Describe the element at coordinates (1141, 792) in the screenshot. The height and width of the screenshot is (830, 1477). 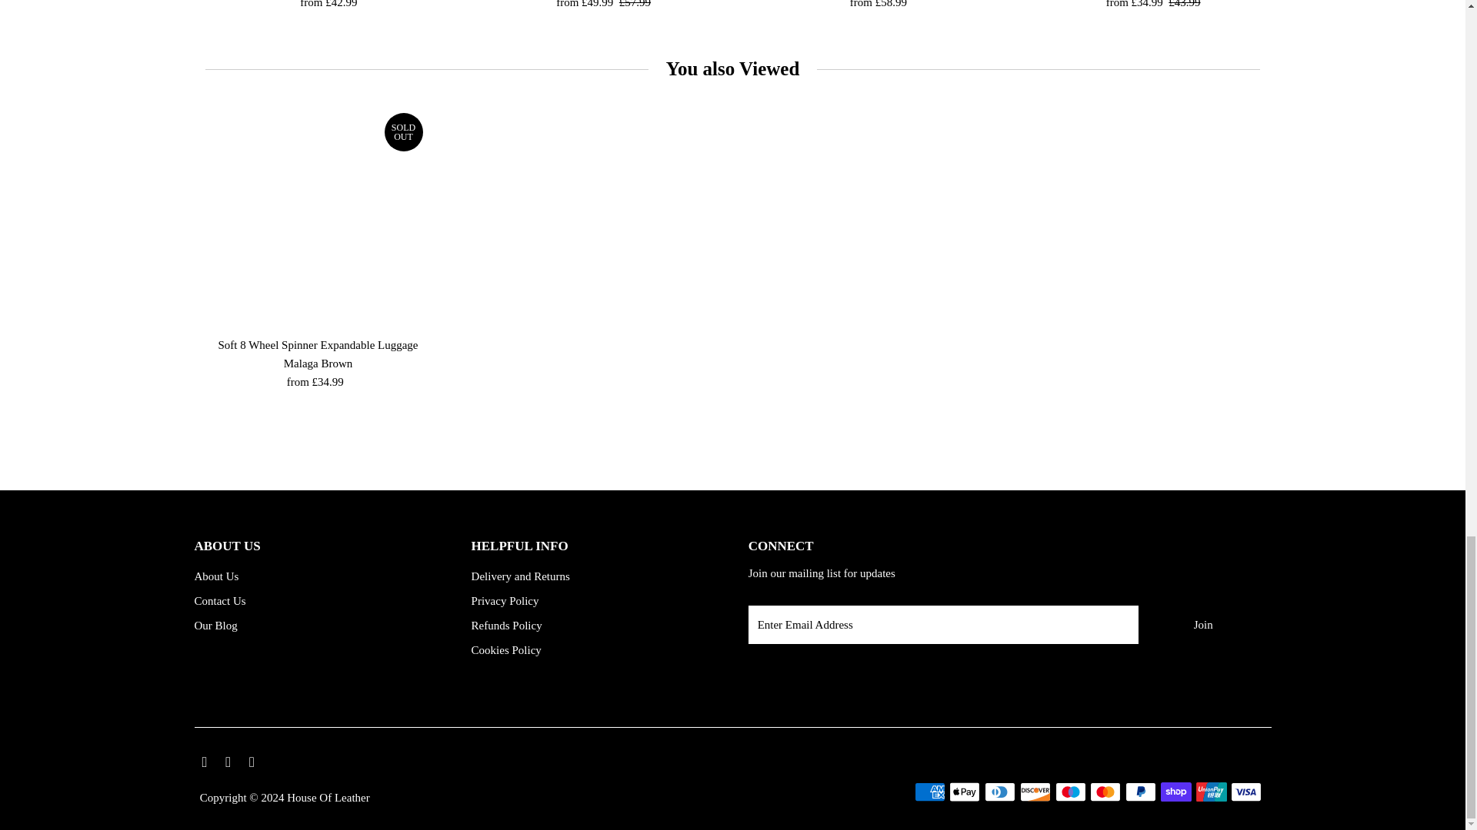
I see `PayPal` at that location.